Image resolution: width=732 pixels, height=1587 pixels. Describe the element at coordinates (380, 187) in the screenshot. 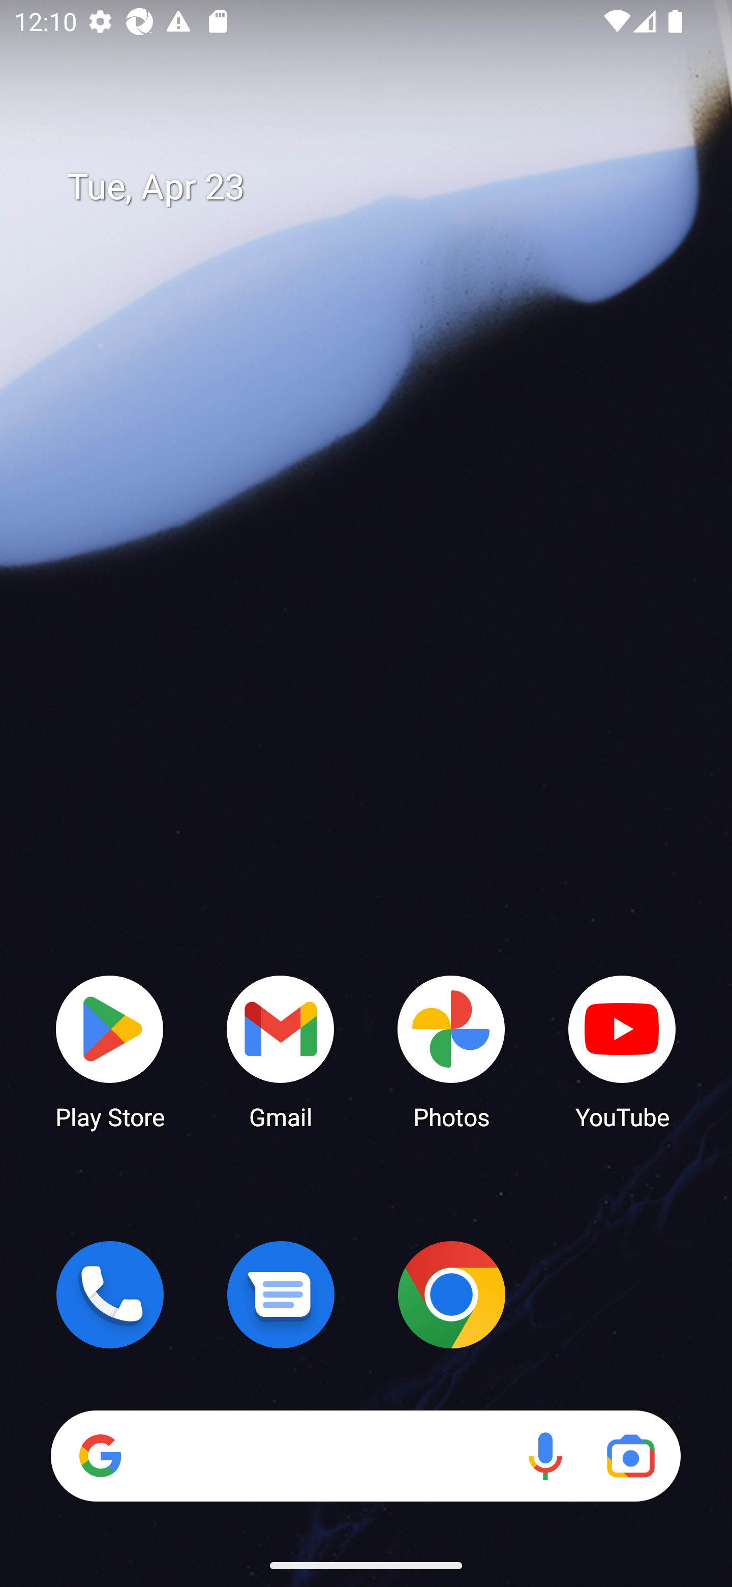

I see `Tue, Apr 23` at that location.